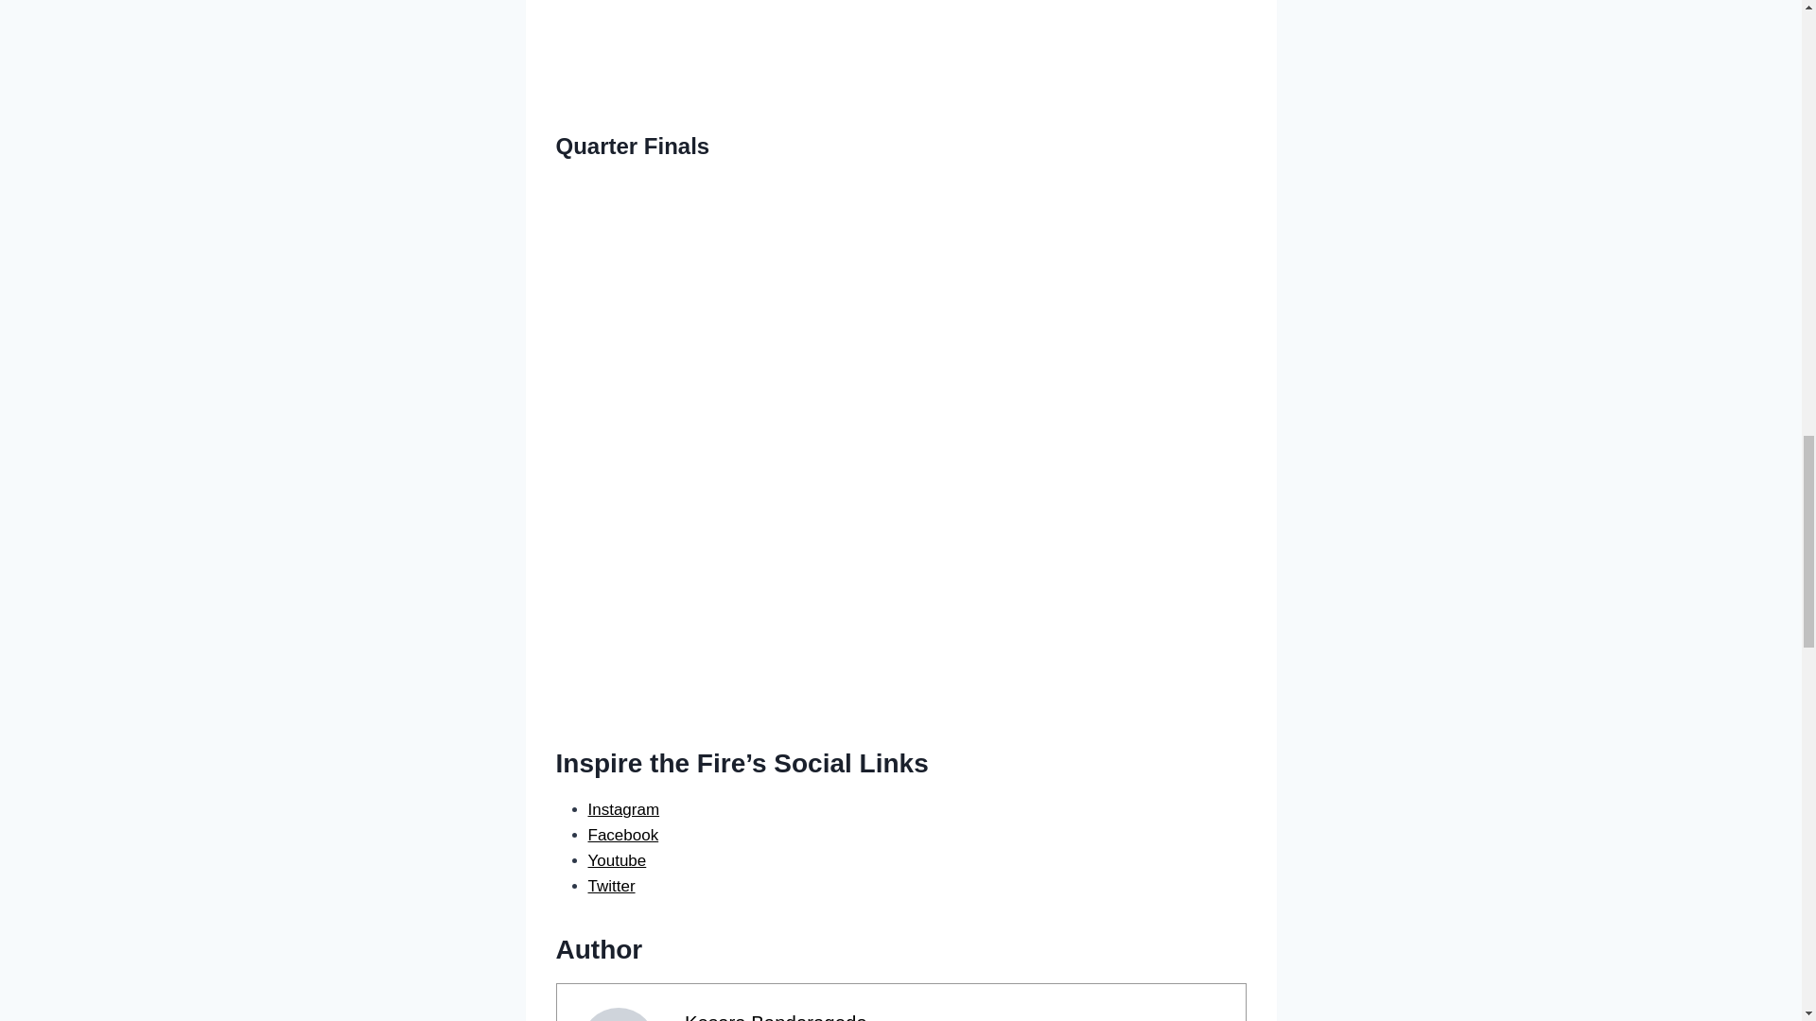 The height and width of the screenshot is (1021, 1816). Describe the element at coordinates (776, 1017) in the screenshot. I see `Kesara Bandaragoda` at that location.